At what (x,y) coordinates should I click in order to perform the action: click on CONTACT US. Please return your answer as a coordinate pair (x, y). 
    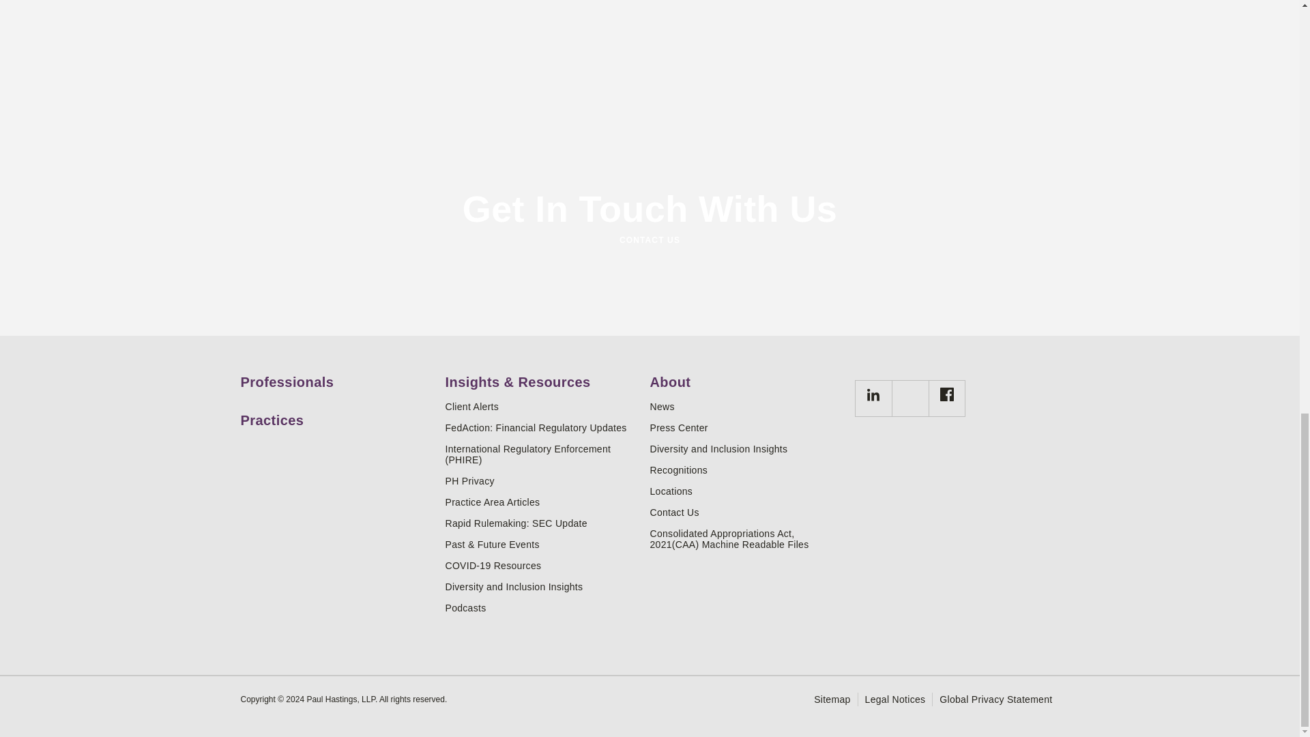
    Looking at the image, I should click on (649, 240).